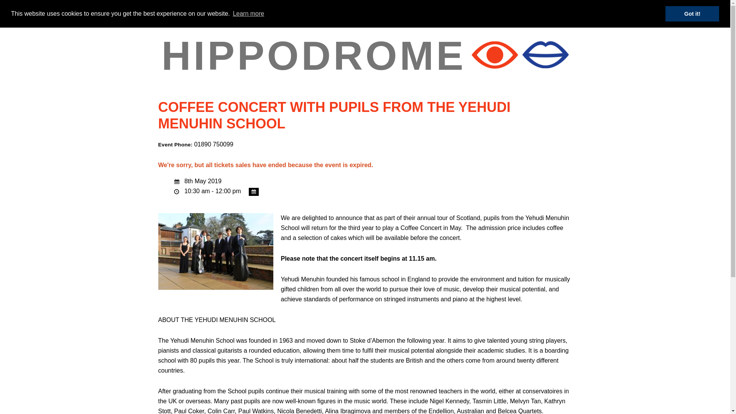  I want to click on FIND US, so click(462, 10).